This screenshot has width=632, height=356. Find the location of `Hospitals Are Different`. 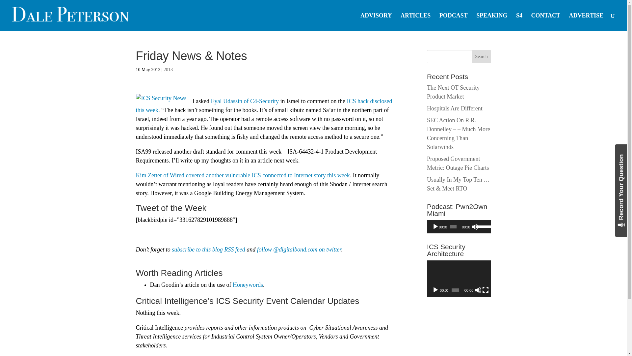

Hospitals Are Different is located at coordinates (455, 108).